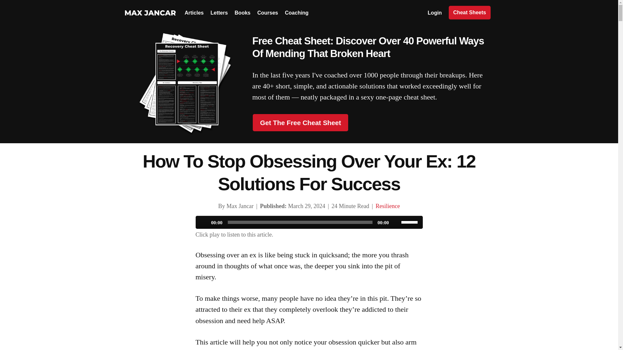 The height and width of the screenshot is (350, 623). Describe the element at coordinates (434, 13) in the screenshot. I see `Login` at that location.